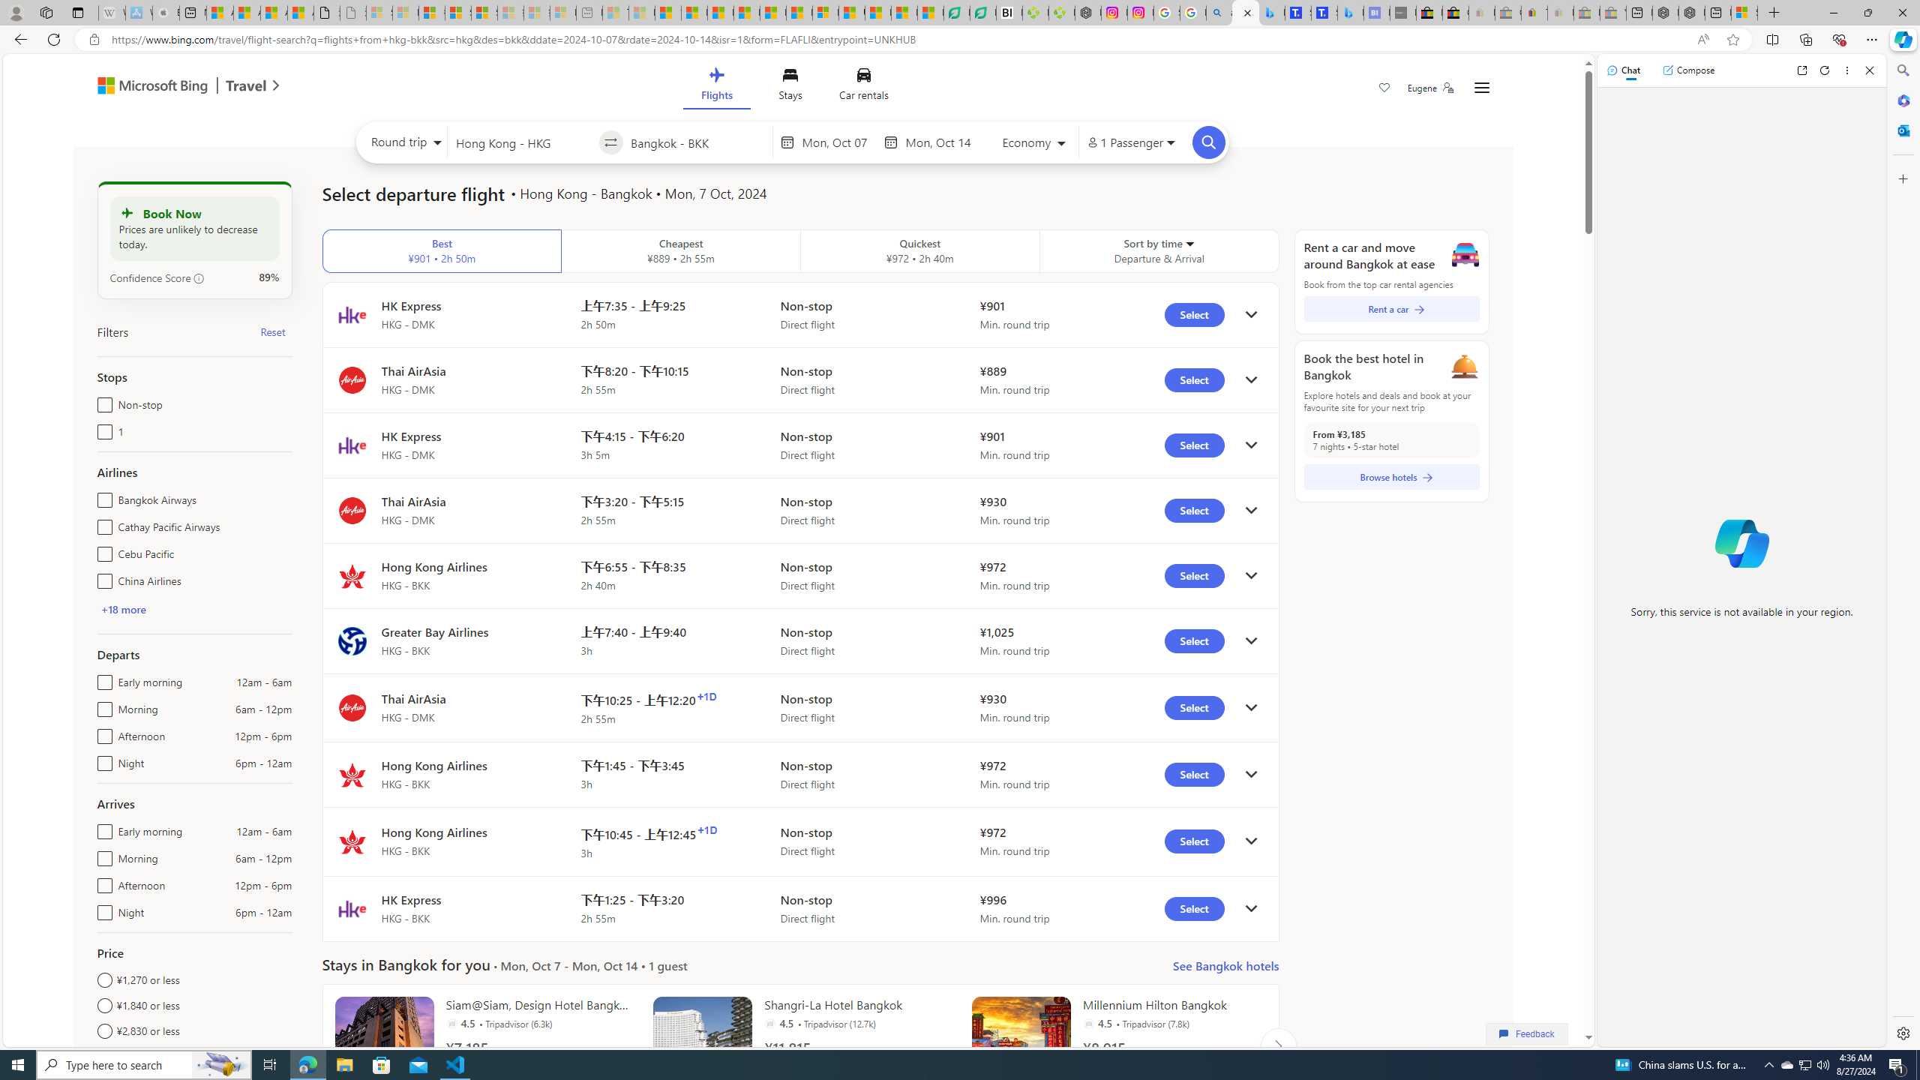 The image size is (1920, 1080). I want to click on Microsoft Bing Travel - Shangri-La Hotel Bangkok, so click(1350, 13).